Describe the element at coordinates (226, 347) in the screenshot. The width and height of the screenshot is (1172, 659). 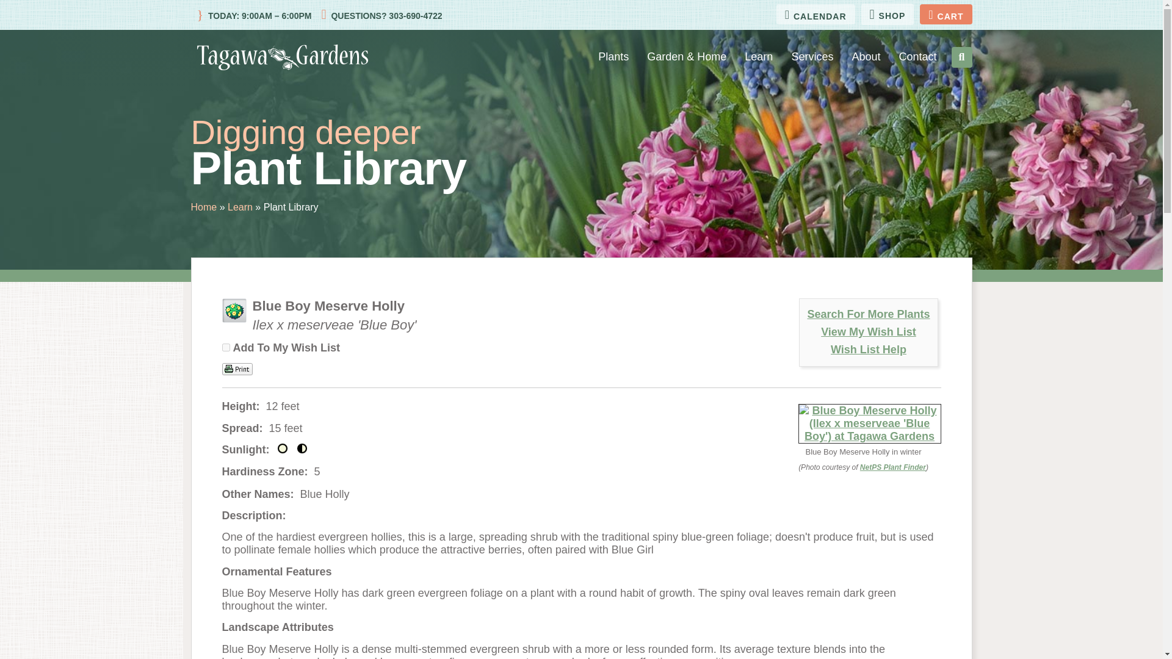
I see `True` at that location.